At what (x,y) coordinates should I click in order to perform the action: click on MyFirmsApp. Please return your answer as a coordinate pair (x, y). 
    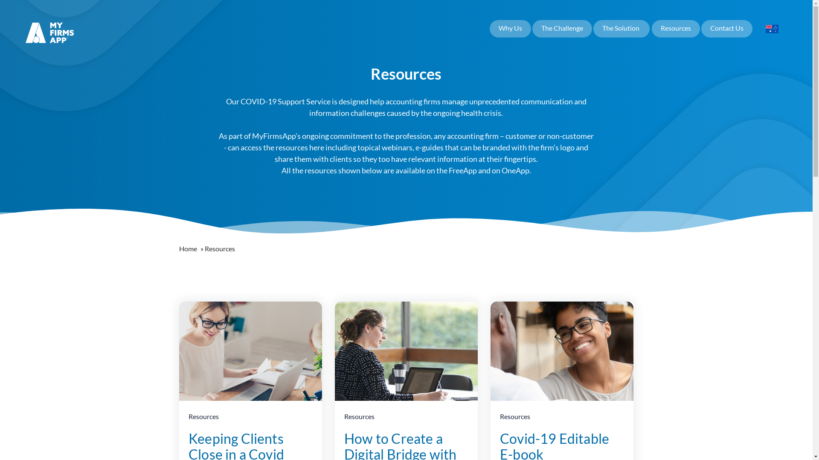
    Looking at the image, I should click on (49, 32).